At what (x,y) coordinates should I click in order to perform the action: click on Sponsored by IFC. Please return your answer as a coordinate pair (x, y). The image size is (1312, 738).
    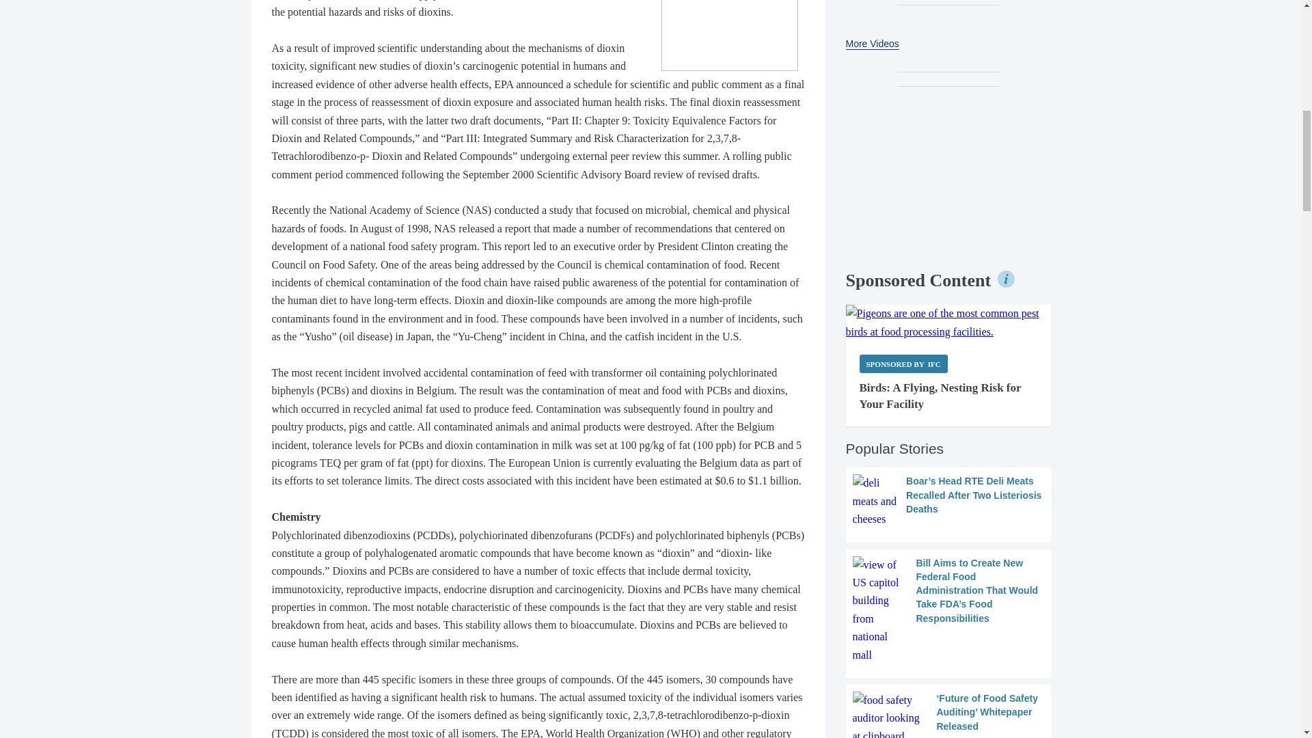
    Looking at the image, I should click on (903, 364).